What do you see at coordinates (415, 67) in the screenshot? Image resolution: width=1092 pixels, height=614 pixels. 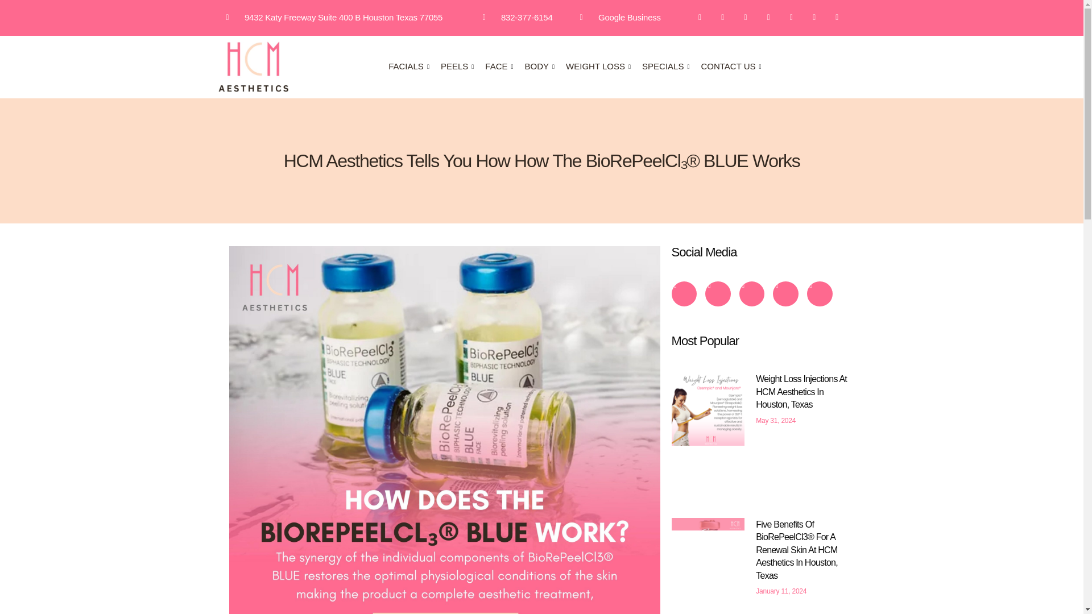 I see `FACIALS` at bounding box center [415, 67].